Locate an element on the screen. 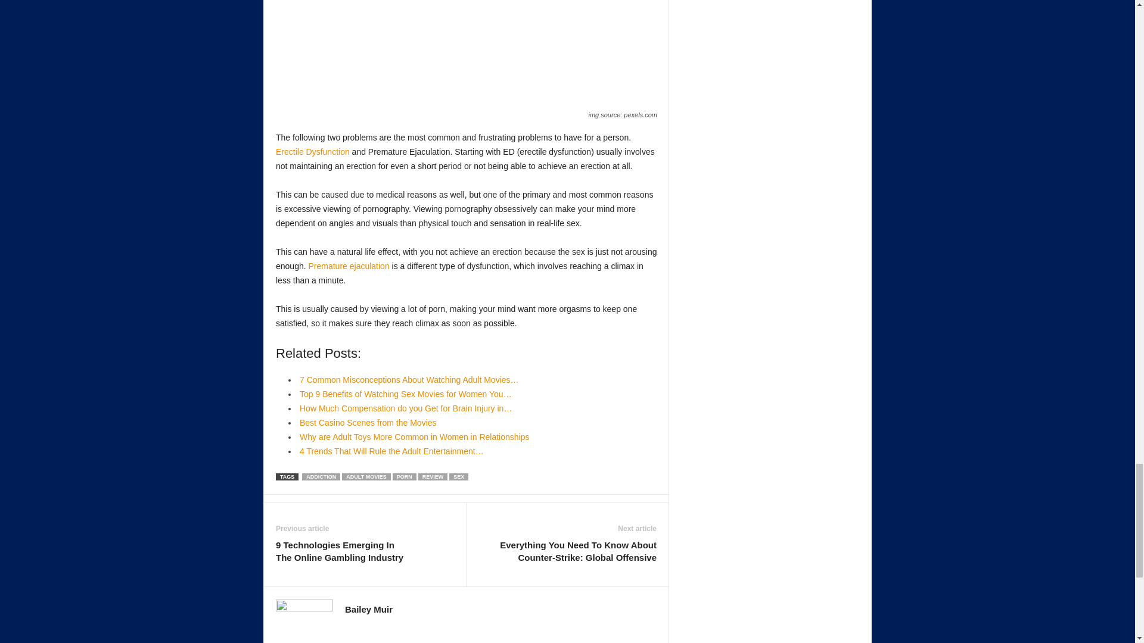  Why are Adult Toys More Common in Women in Relationships is located at coordinates (414, 436).